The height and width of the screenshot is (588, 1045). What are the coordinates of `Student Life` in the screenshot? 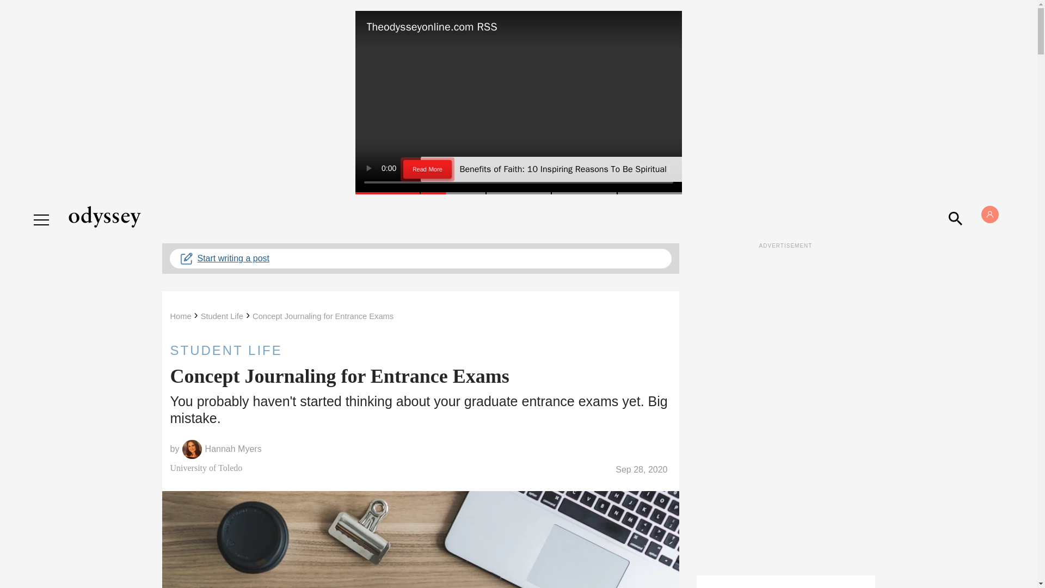 It's located at (222, 316).